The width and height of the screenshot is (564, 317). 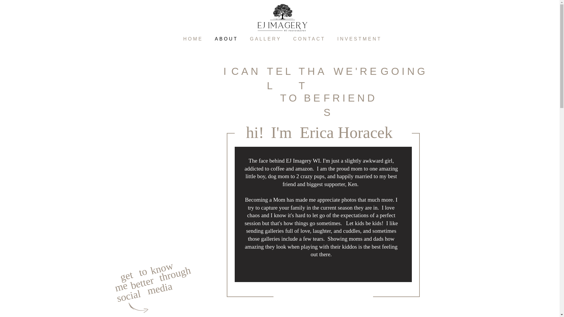 I want to click on CONTACT, so click(x=309, y=39).